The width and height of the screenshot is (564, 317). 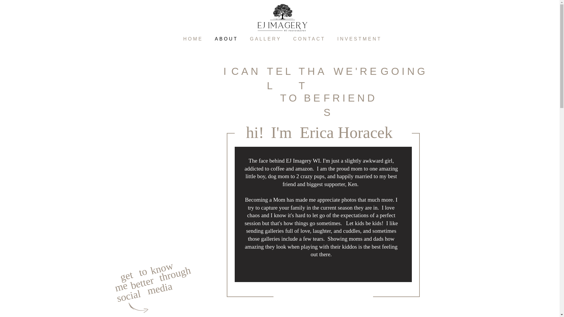 I want to click on CONTACT, so click(x=309, y=39).